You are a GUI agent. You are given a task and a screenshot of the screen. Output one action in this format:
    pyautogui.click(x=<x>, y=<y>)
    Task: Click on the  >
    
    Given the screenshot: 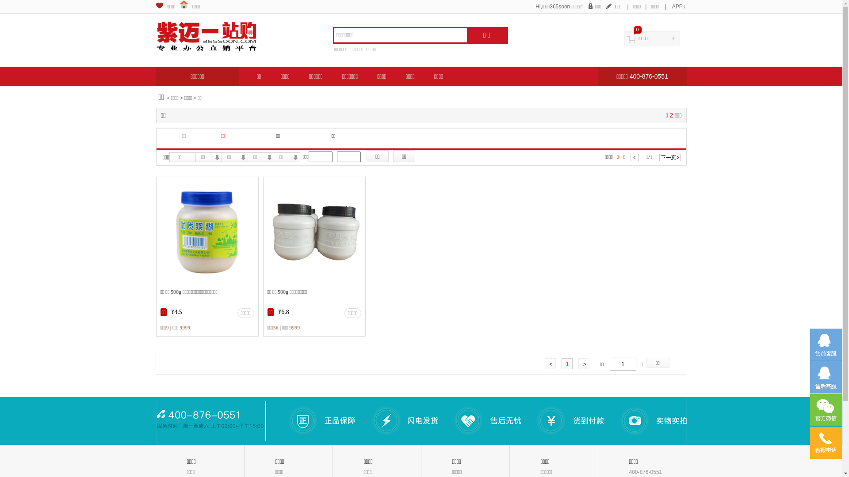 What is the action you would take?
    pyautogui.click(x=584, y=363)
    